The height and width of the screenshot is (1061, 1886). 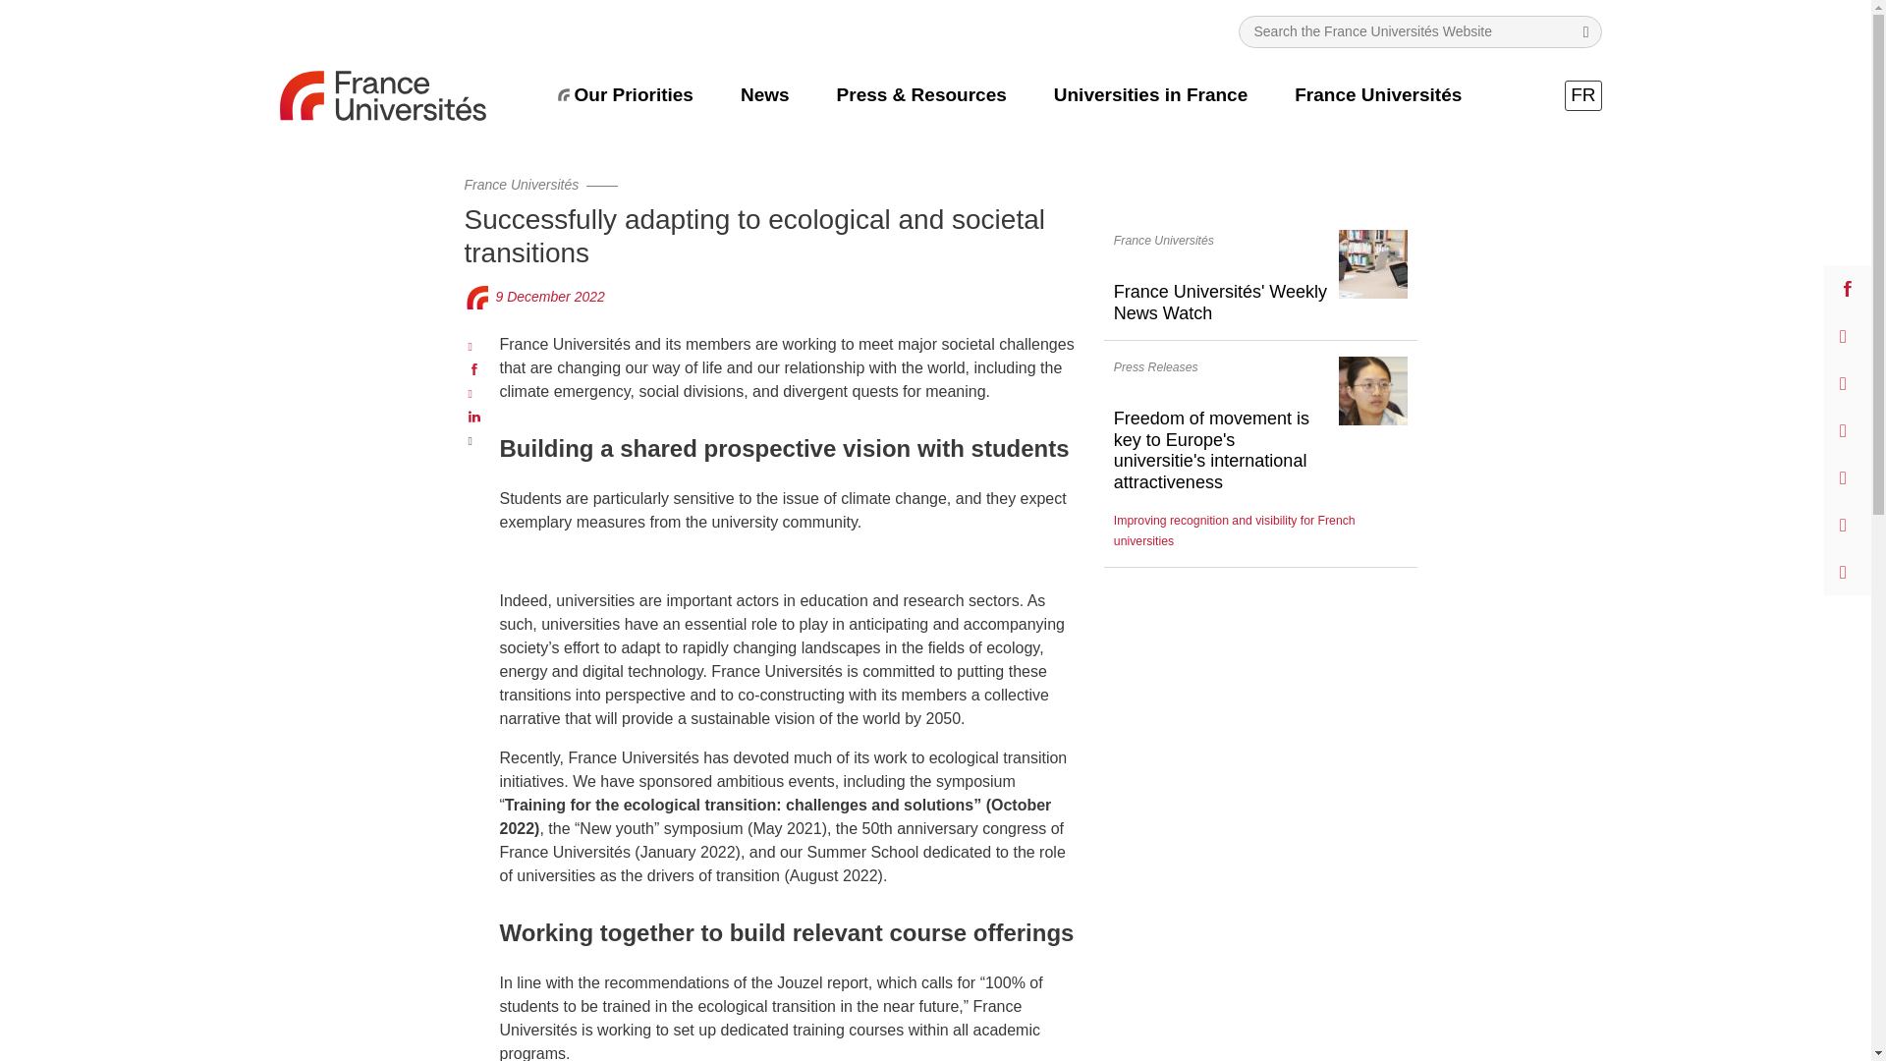 What do you see at coordinates (1155, 367) in the screenshot?
I see `Press Releases` at bounding box center [1155, 367].